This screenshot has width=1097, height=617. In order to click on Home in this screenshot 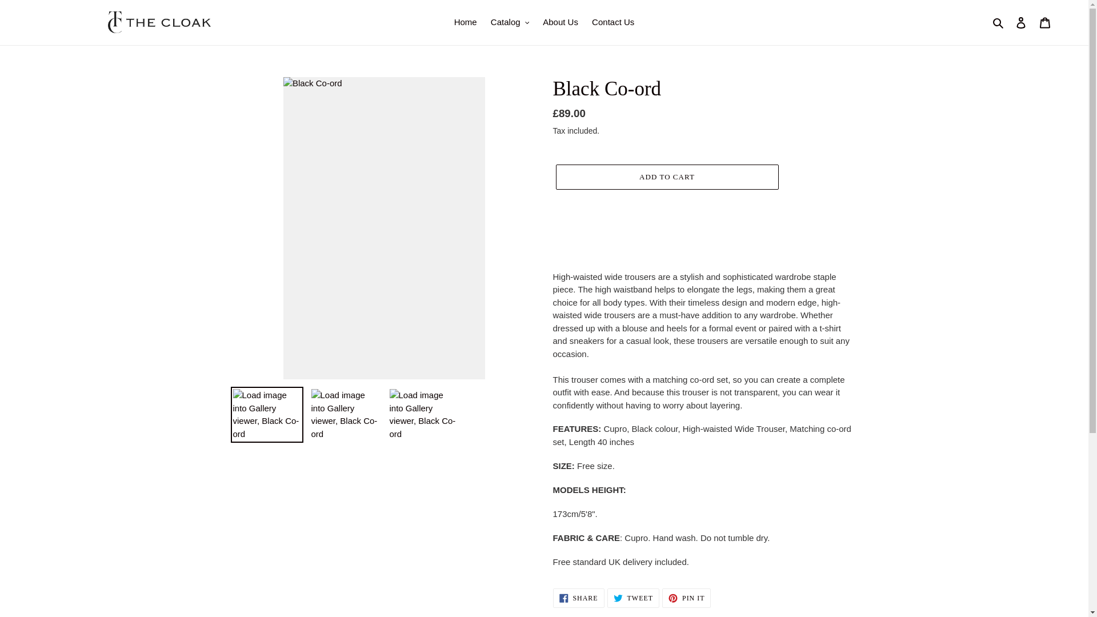, I will do `click(465, 22)`.